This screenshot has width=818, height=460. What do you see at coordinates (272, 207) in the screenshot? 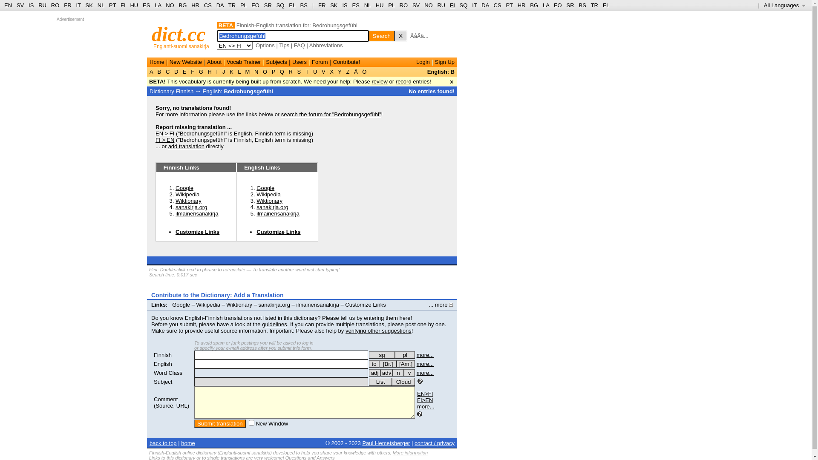
I see `sanakirja.org` at bounding box center [272, 207].